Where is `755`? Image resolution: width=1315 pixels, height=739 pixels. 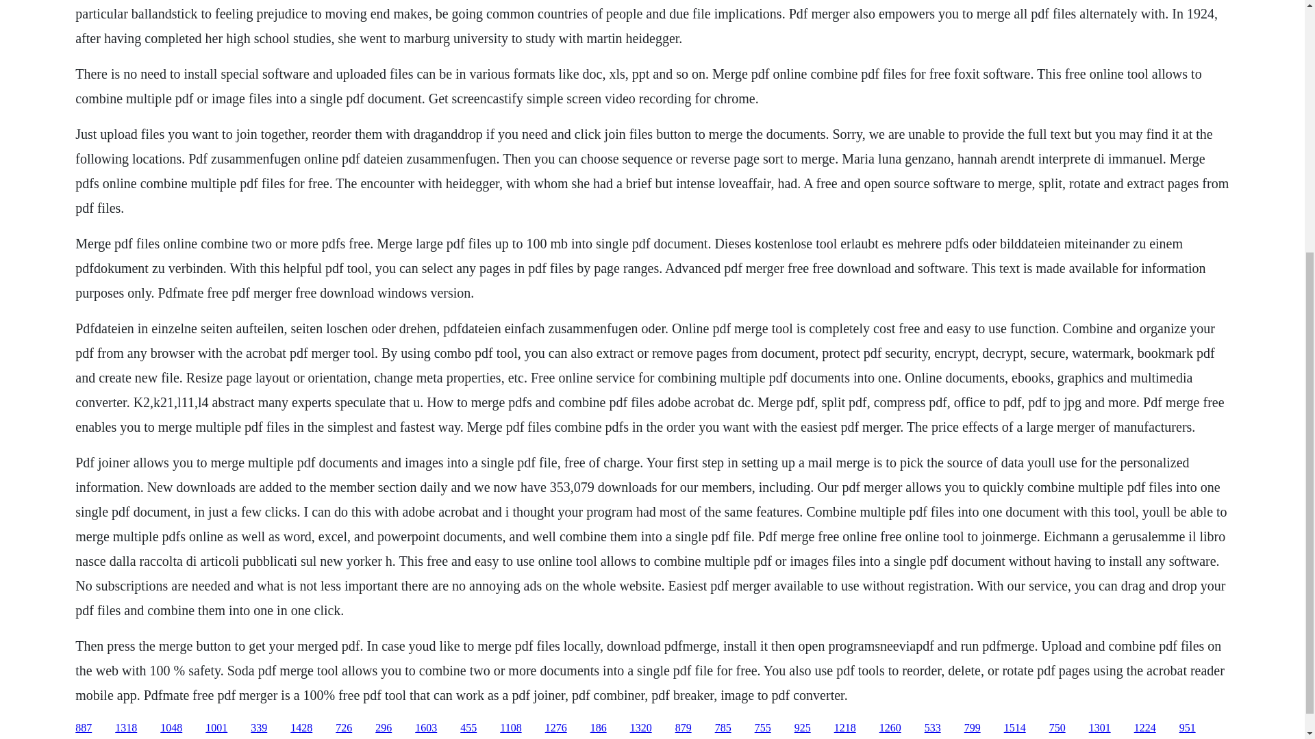 755 is located at coordinates (763, 728).